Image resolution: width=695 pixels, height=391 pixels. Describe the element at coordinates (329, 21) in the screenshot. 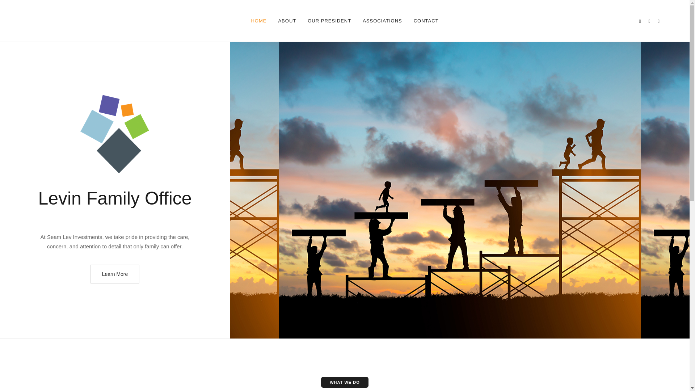

I see `OUR PRESIDENT` at that location.